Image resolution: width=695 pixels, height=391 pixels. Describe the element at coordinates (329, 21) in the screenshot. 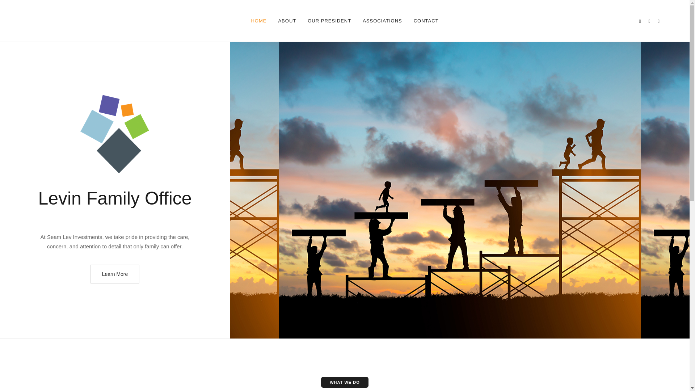

I see `OUR PRESIDENT` at that location.